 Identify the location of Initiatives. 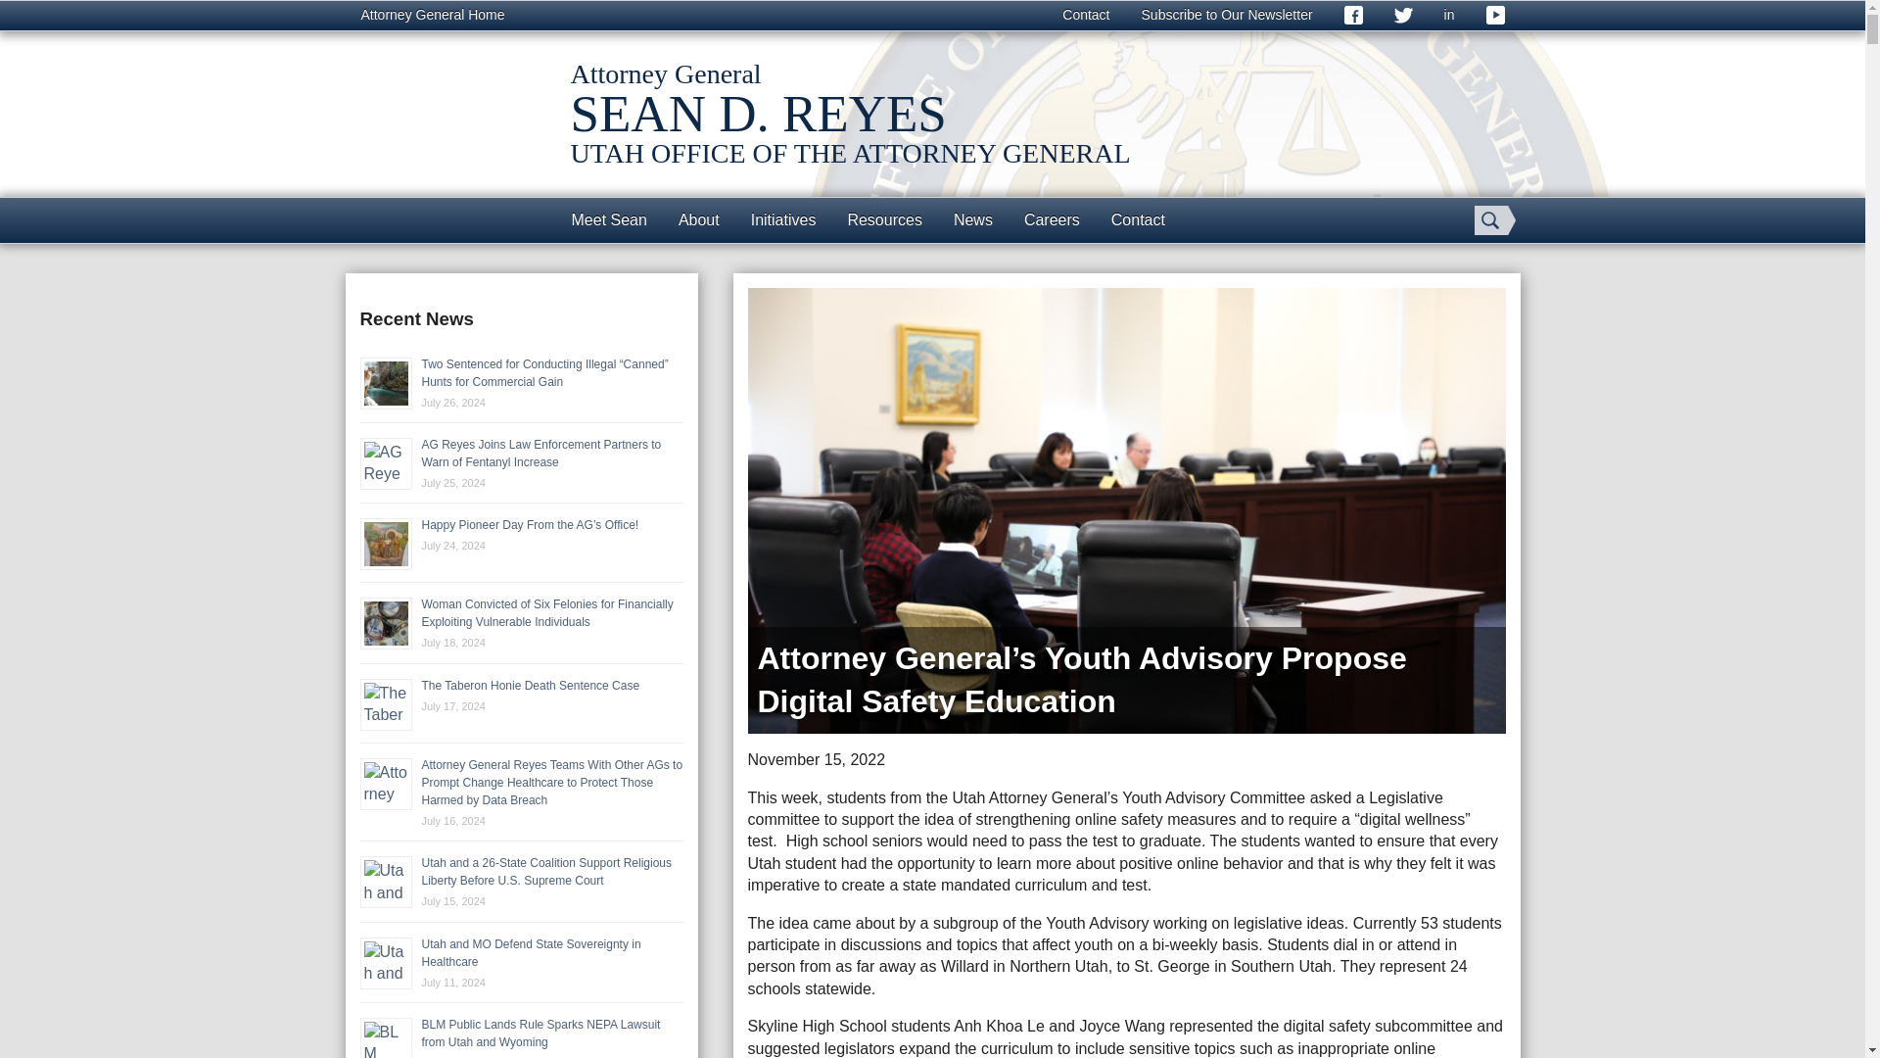
(783, 219).